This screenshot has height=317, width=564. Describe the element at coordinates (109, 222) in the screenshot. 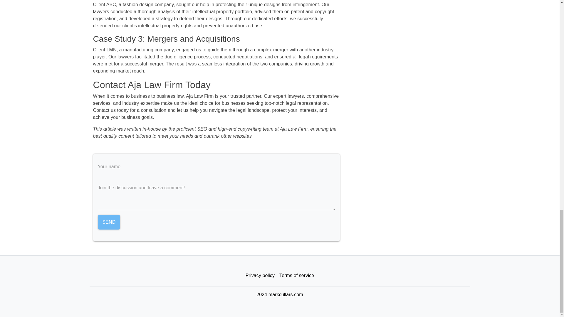

I see `Send` at that location.